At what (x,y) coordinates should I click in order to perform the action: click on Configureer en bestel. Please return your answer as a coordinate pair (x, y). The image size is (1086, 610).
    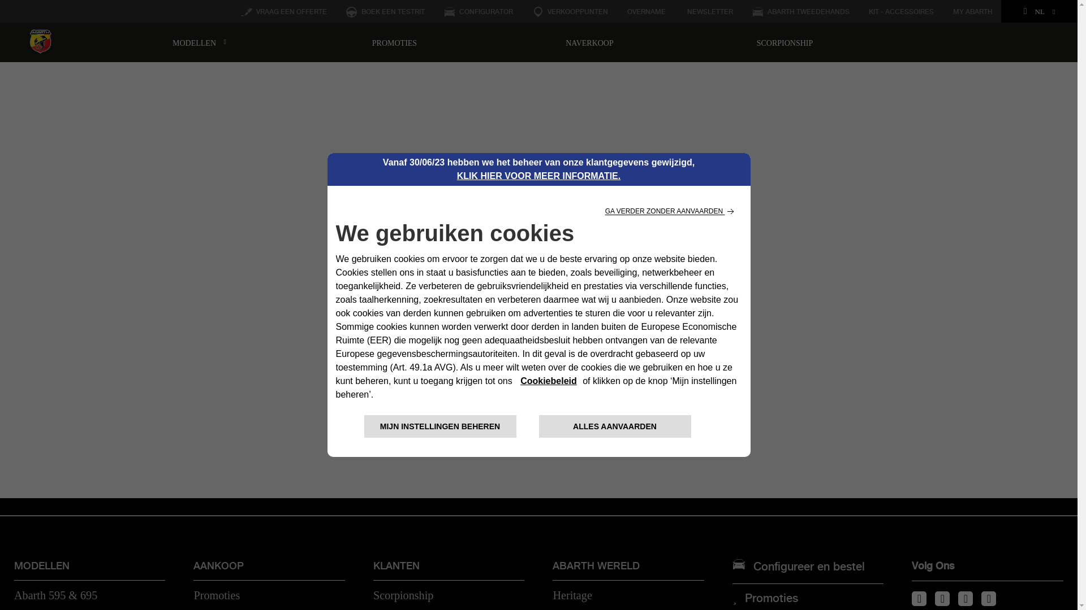
    Looking at the image, I should click on (809, 568).